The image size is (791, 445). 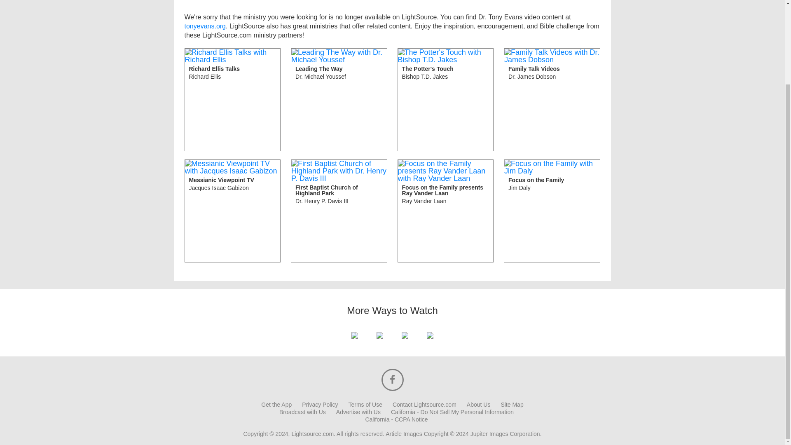 What do you see at coordinates (424, 405) in the screenshot?
I see `Advertise with Us` at bounding box center [424, 405].